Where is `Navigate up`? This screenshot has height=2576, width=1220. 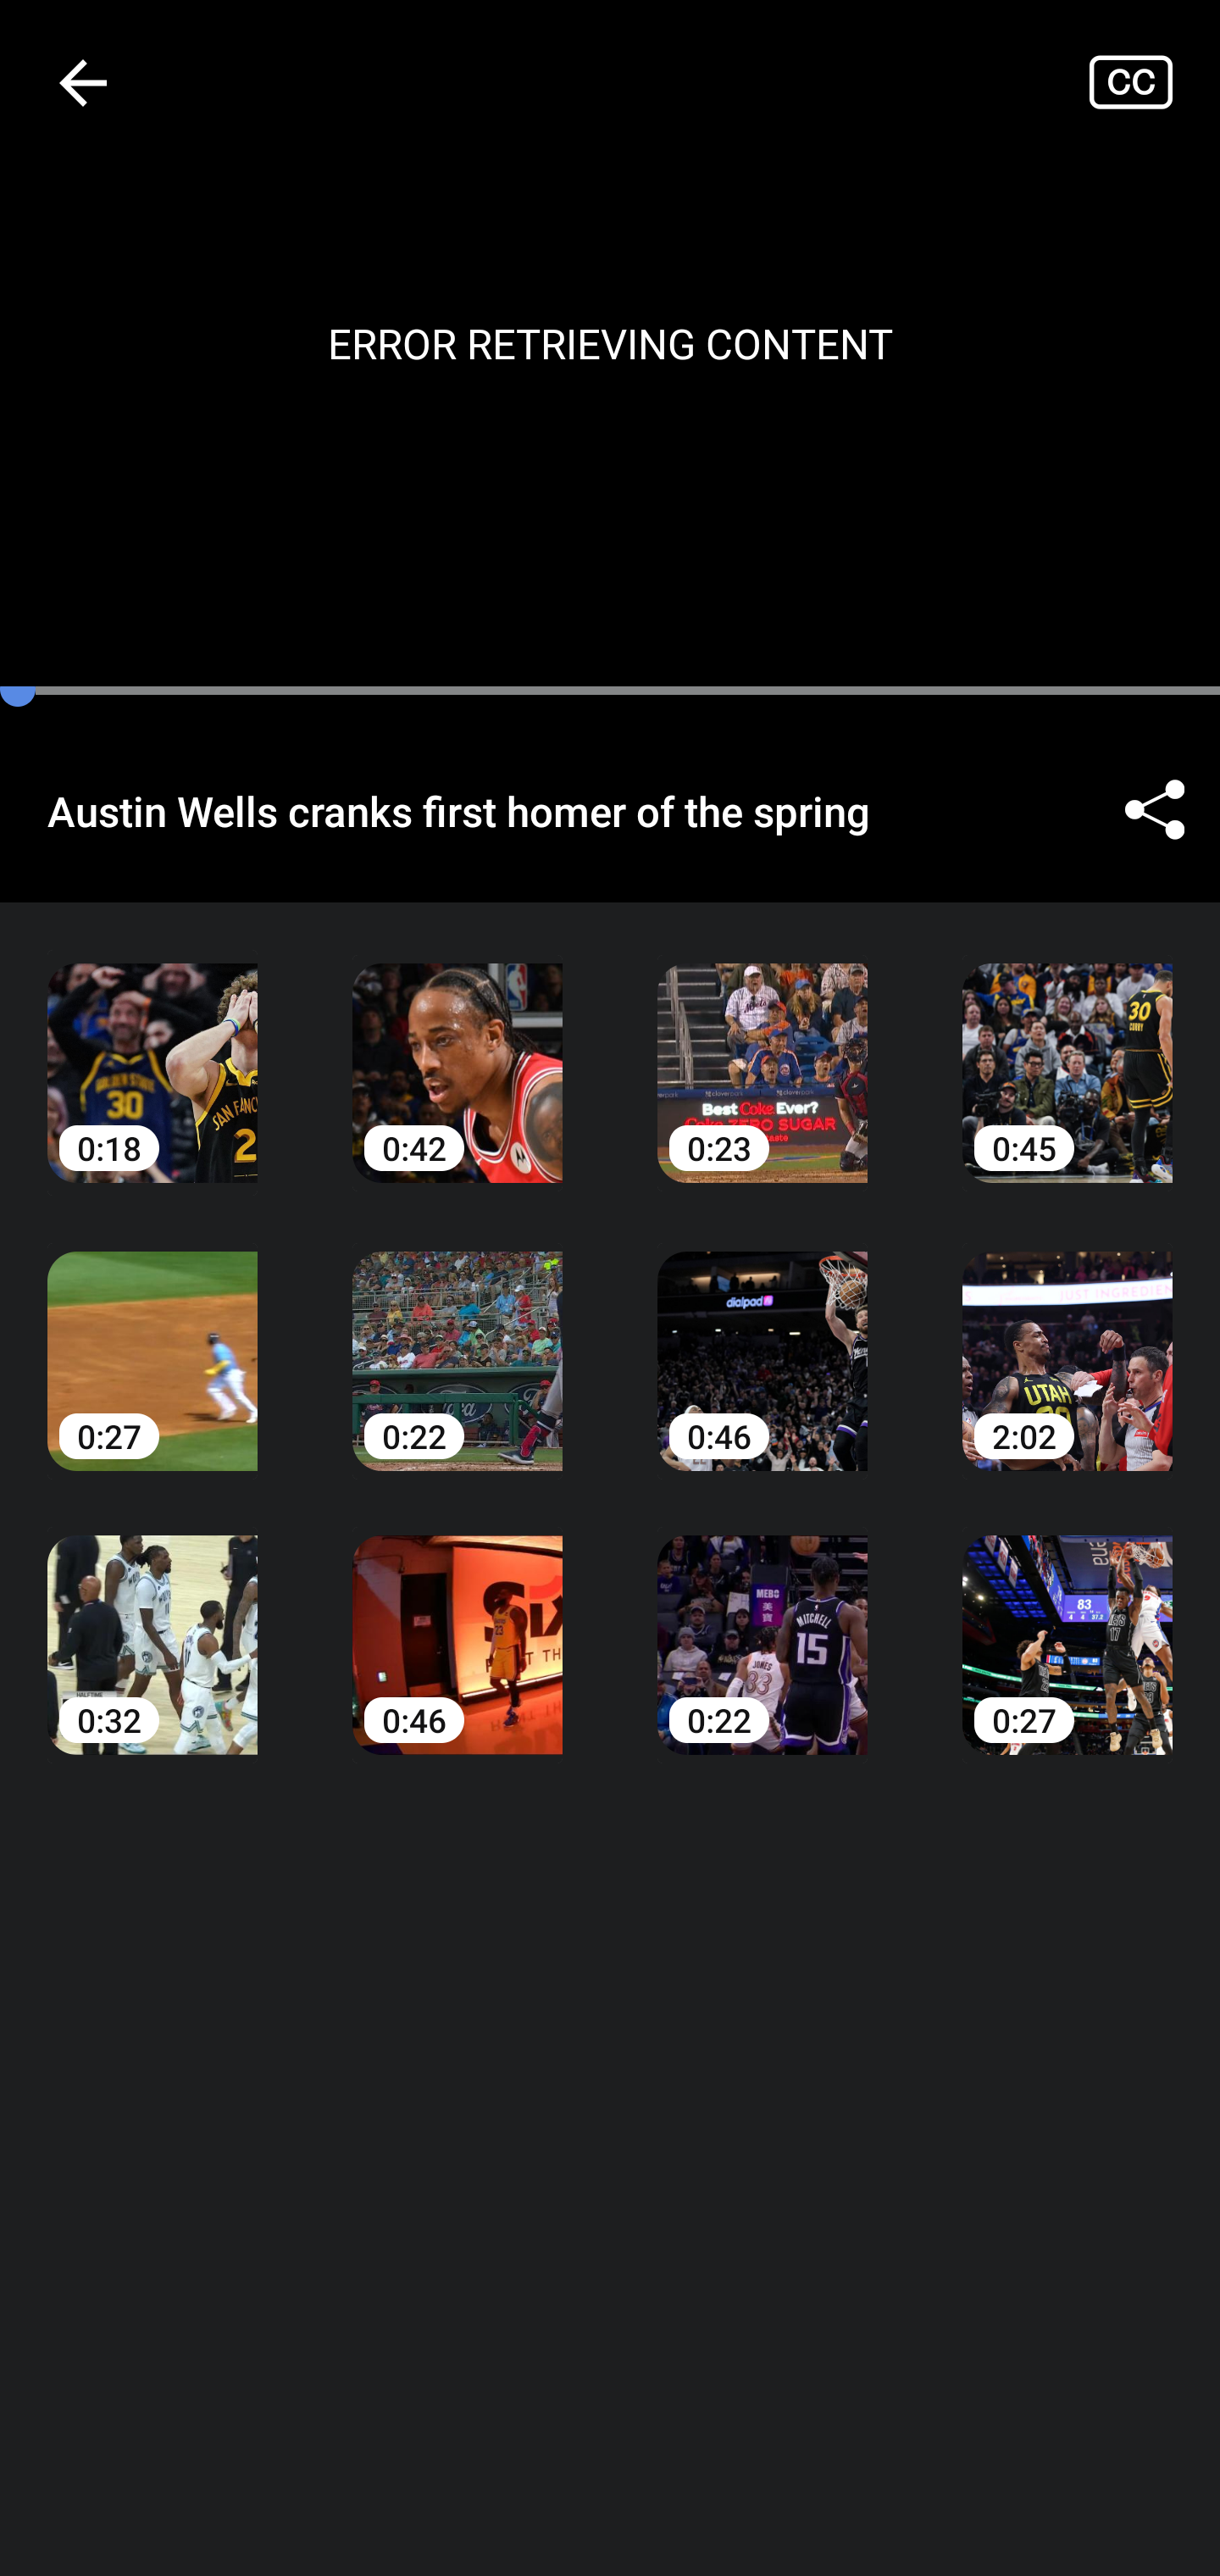 Navigate up is located at coordinates (83, 82).